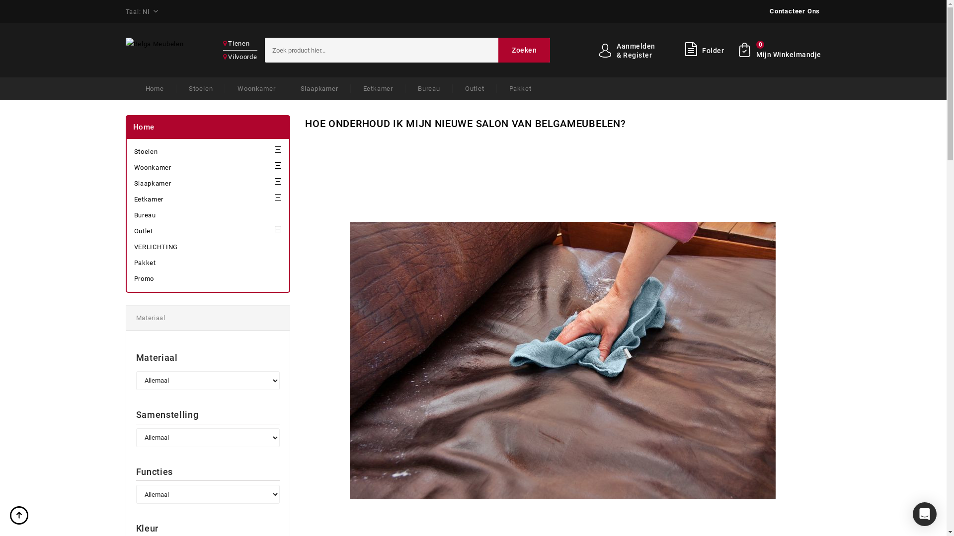 This screenshot has width=954, height=536. I want to click on Eetkamer, so click(378, 88).